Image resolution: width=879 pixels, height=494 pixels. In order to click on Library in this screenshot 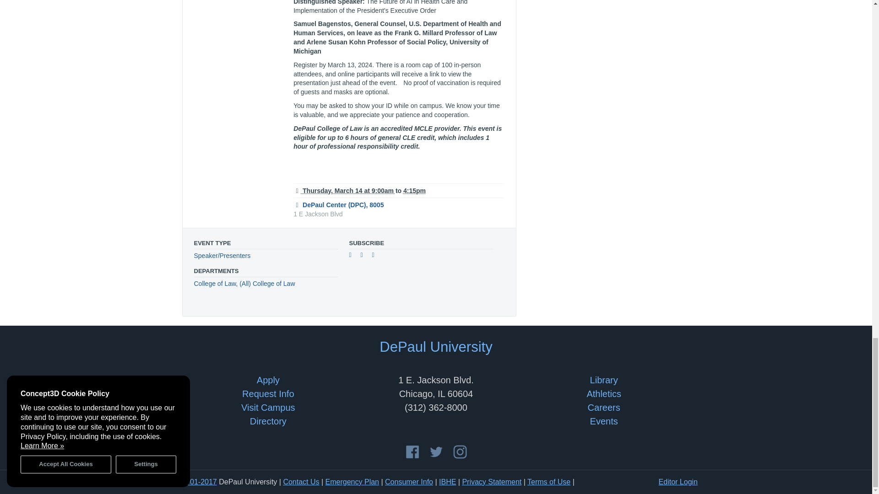, I will do `click(603, 380)`.